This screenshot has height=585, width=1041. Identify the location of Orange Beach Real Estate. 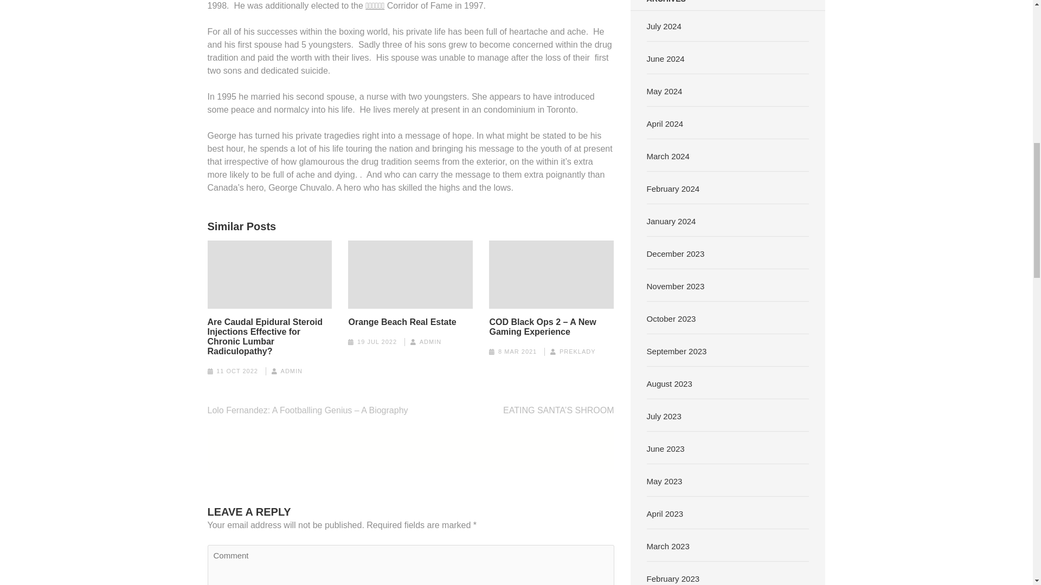
(401, 322).